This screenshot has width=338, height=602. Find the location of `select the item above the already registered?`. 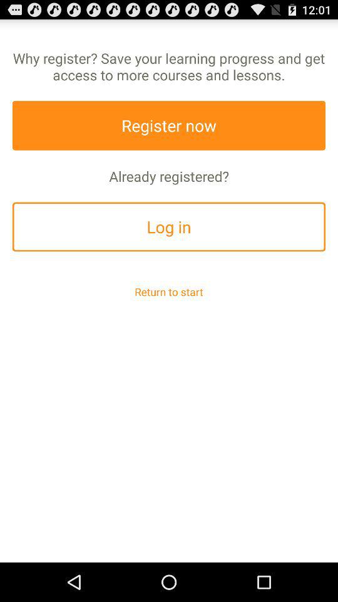

select the item above the already registered? is located at coordinates (169, 125).